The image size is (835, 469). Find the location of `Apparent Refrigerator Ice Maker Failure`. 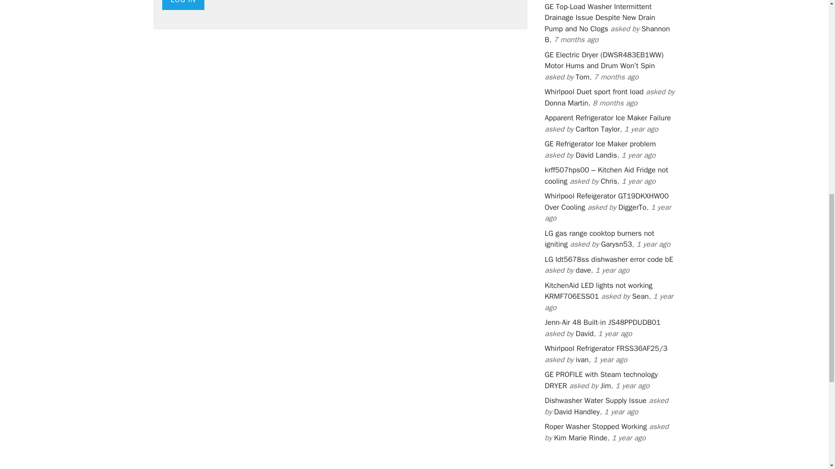

Apparent Refrigerator Ice Maker Failure is located at coordinates (607, 118).